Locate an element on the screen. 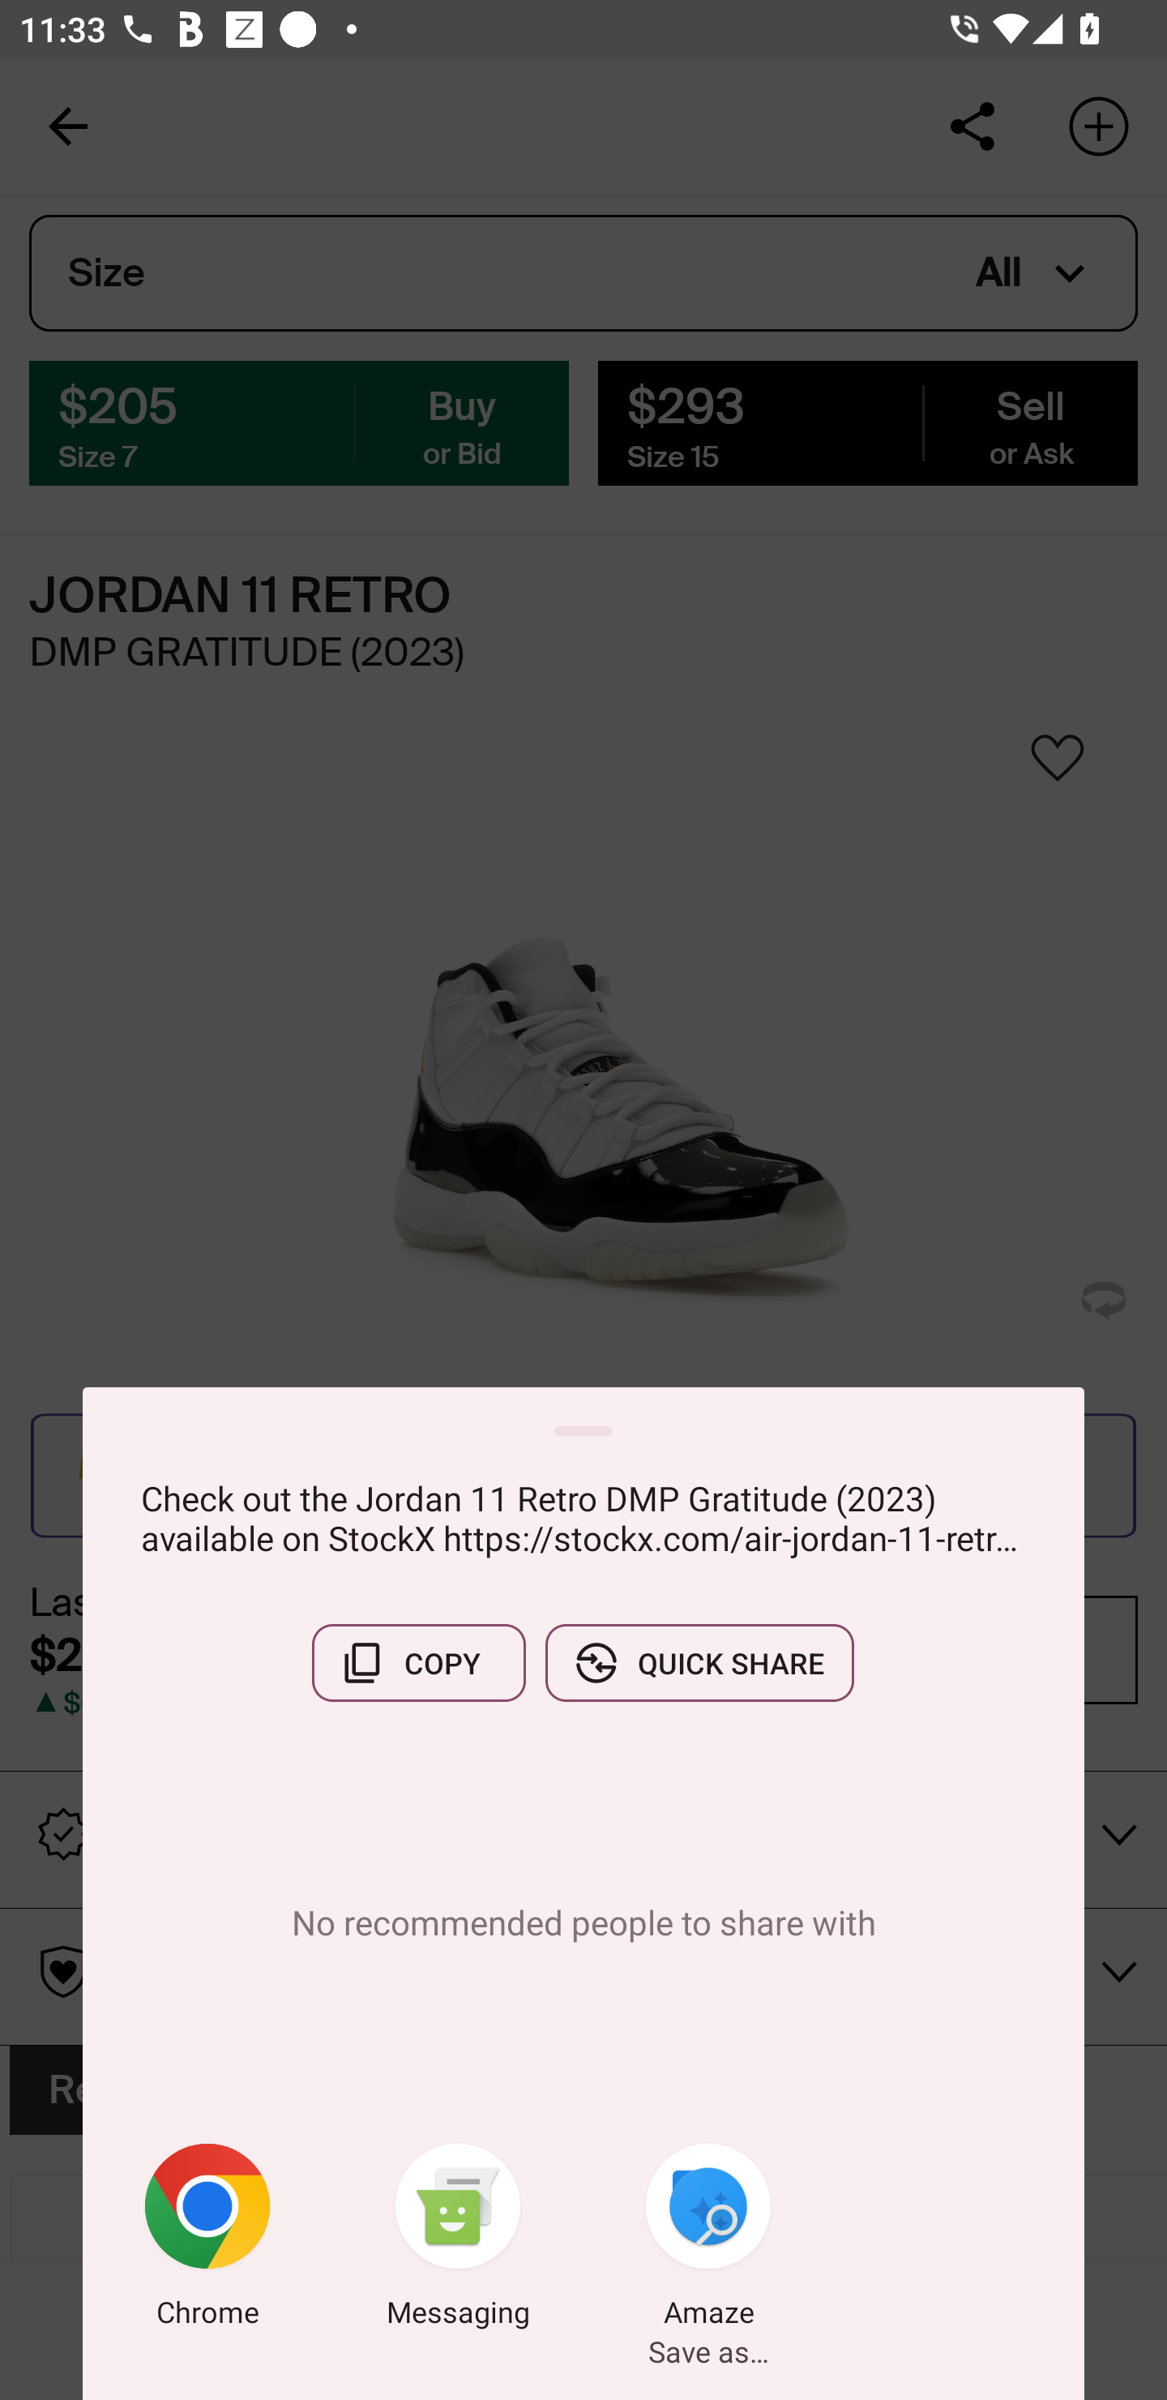  Amaze Save as… is located at coordinates (708, 2240).